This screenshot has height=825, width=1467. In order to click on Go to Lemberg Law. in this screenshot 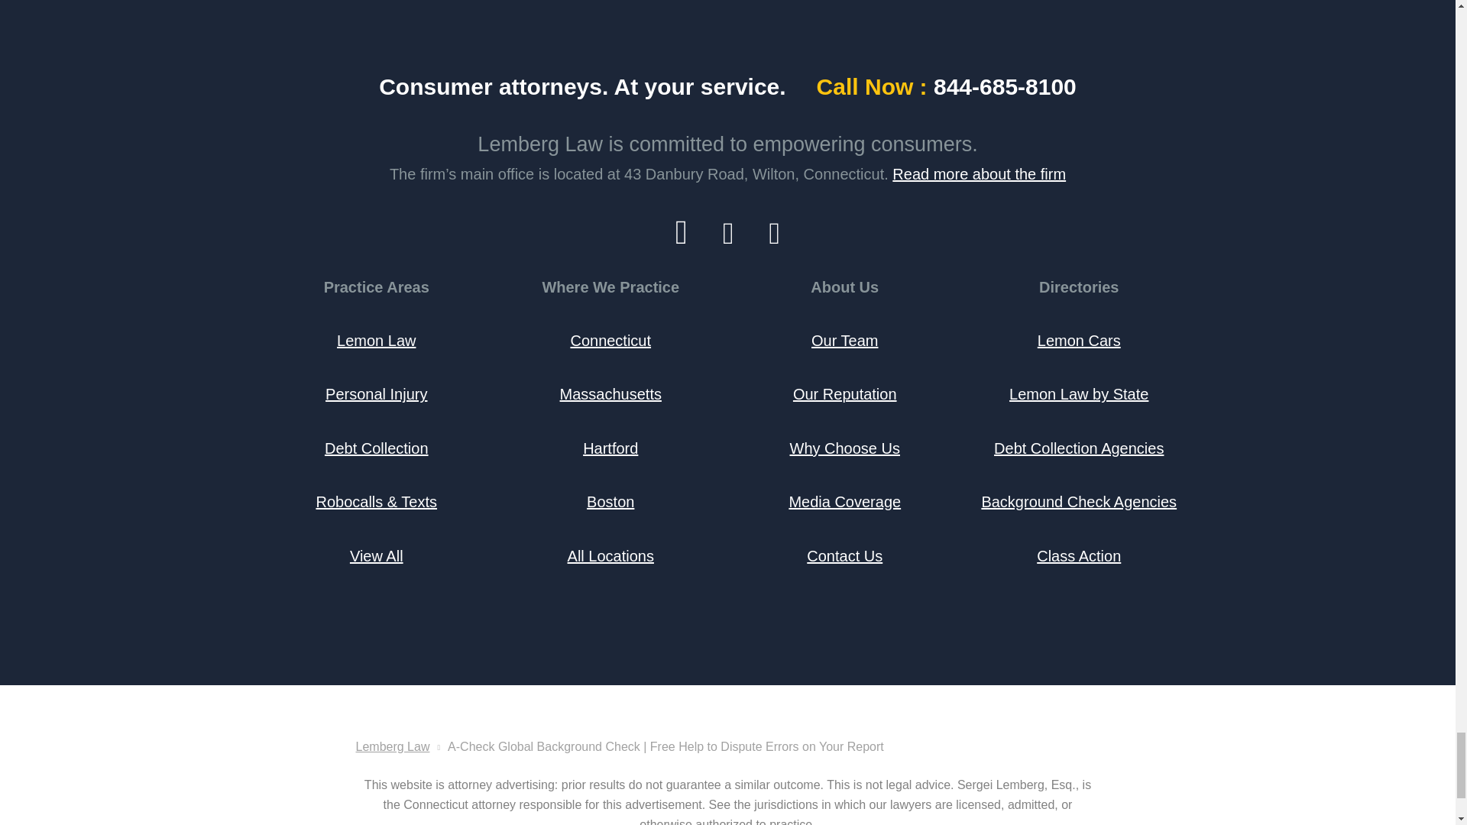, I will do `click(393, 746)`.